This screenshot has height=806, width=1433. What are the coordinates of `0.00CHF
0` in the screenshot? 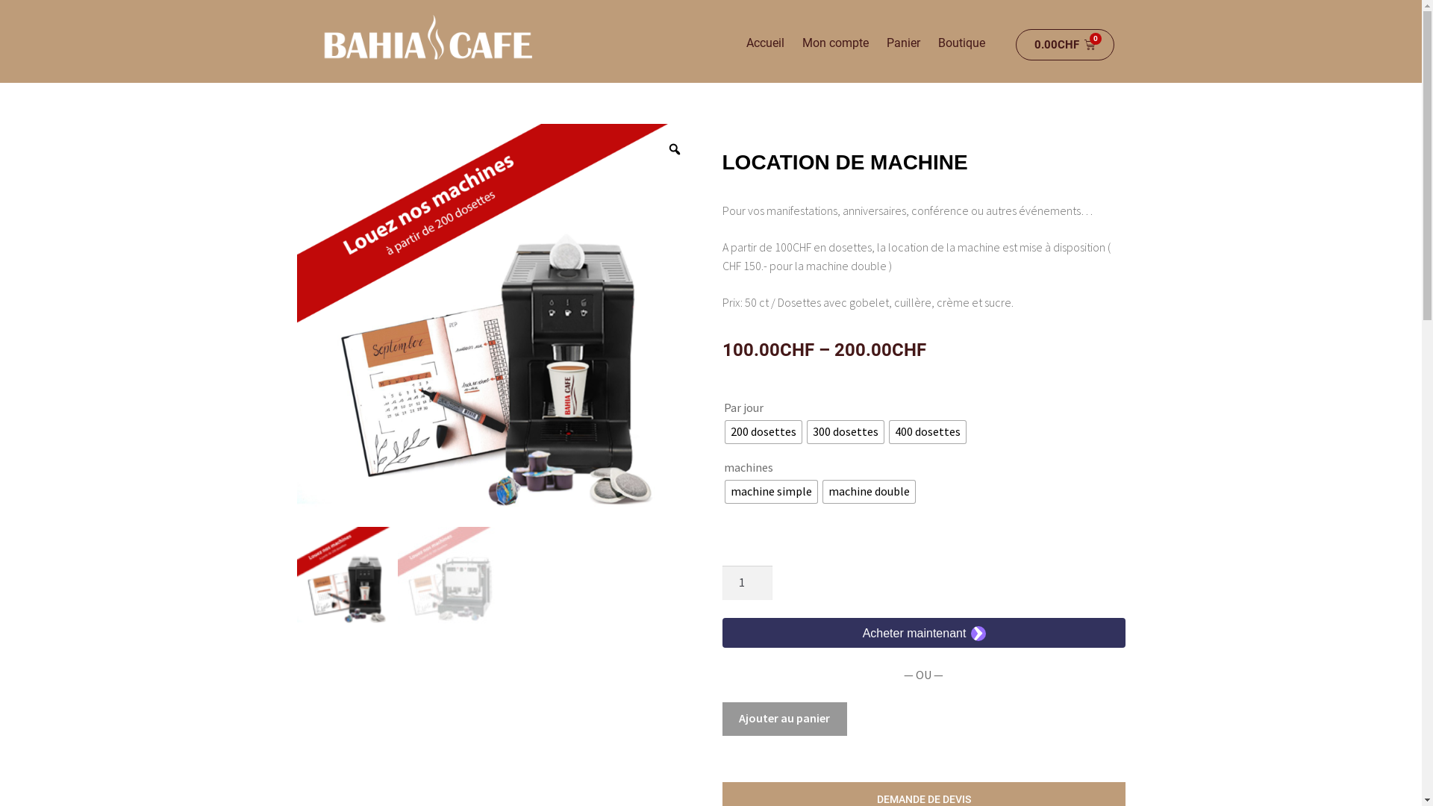 It's located at (1065, 45).